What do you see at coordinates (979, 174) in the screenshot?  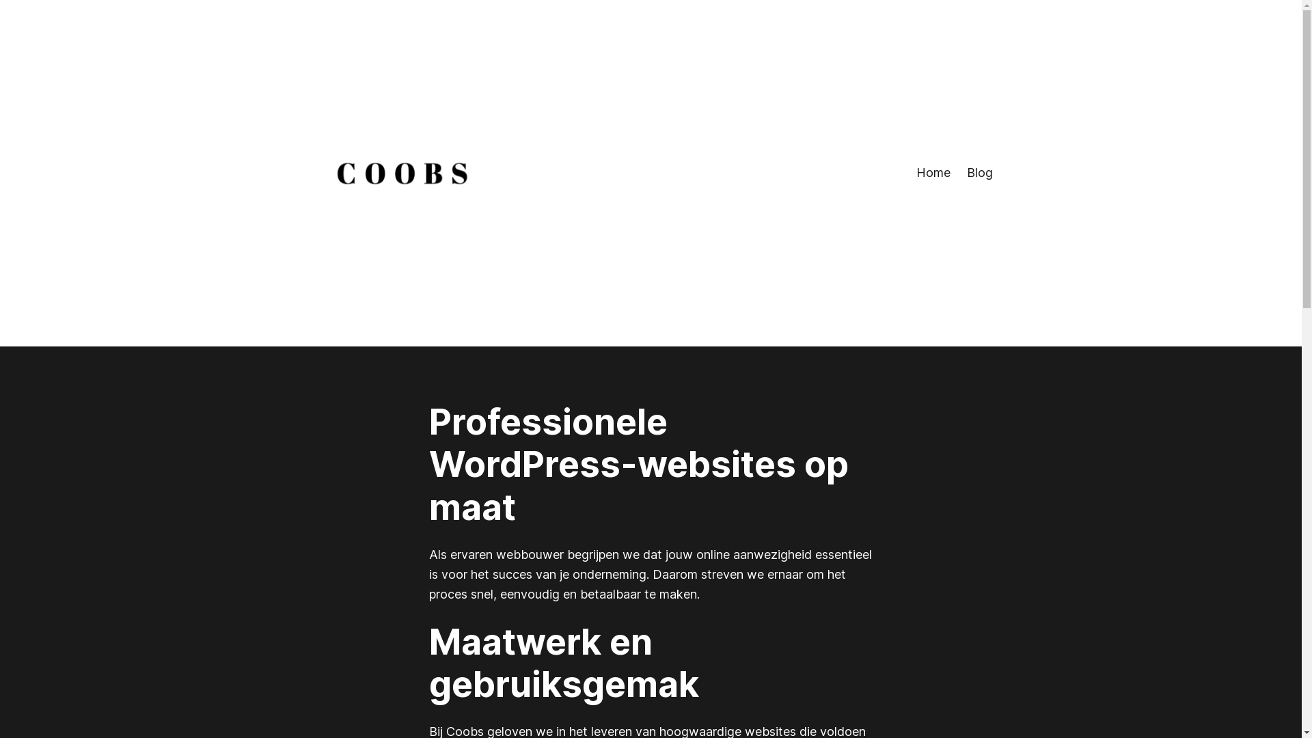 I see `Blog` at bounding box center [979, 174].